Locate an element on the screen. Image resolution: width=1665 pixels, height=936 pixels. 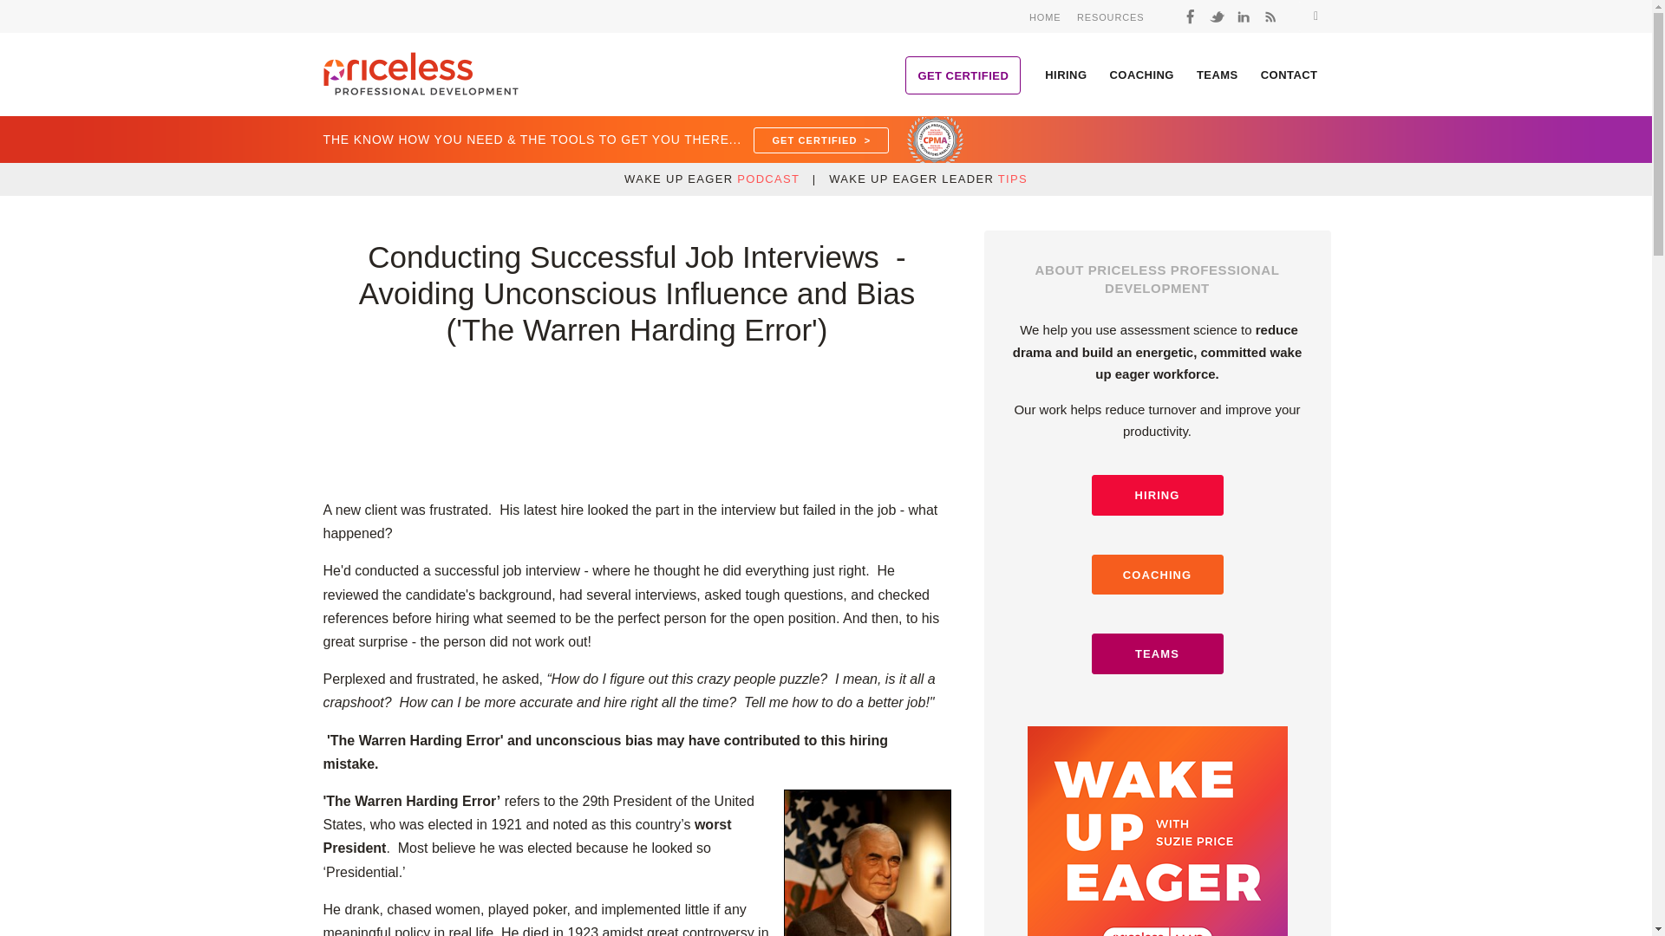
PODCAST is located at coordinates (768, 179).